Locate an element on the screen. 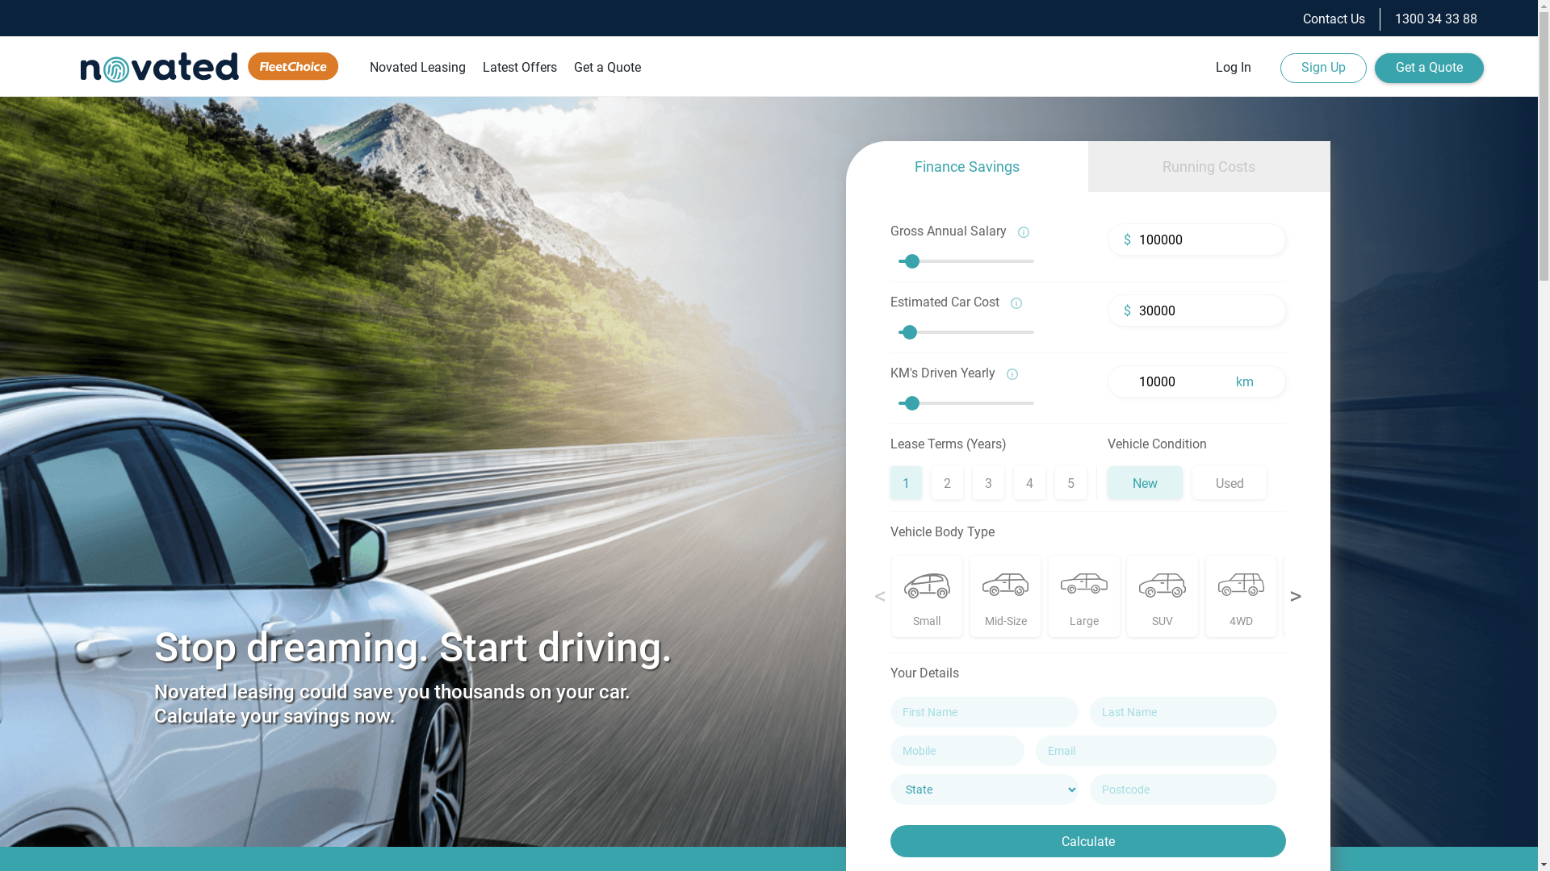  Novated Leasing is located at coordinates (418, 76).